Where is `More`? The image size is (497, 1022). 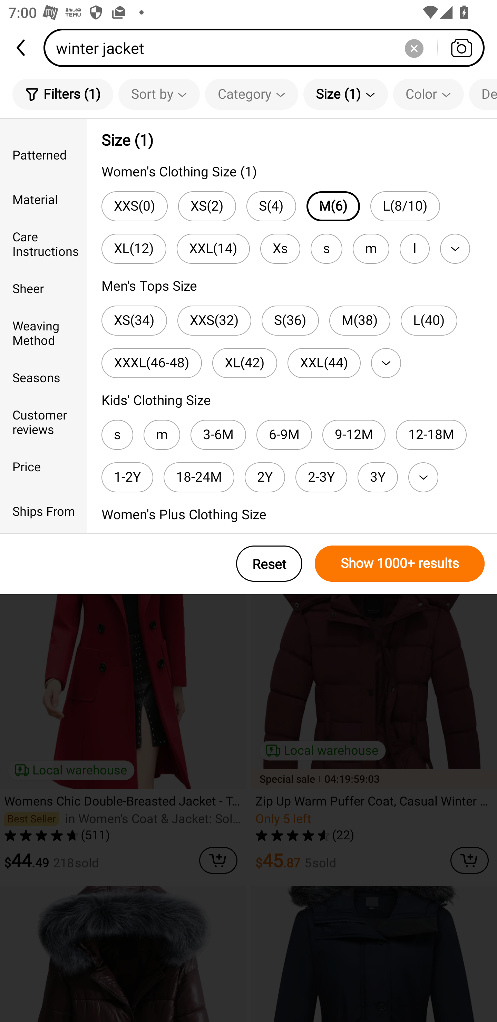 More is located at coordinates (455, 249).